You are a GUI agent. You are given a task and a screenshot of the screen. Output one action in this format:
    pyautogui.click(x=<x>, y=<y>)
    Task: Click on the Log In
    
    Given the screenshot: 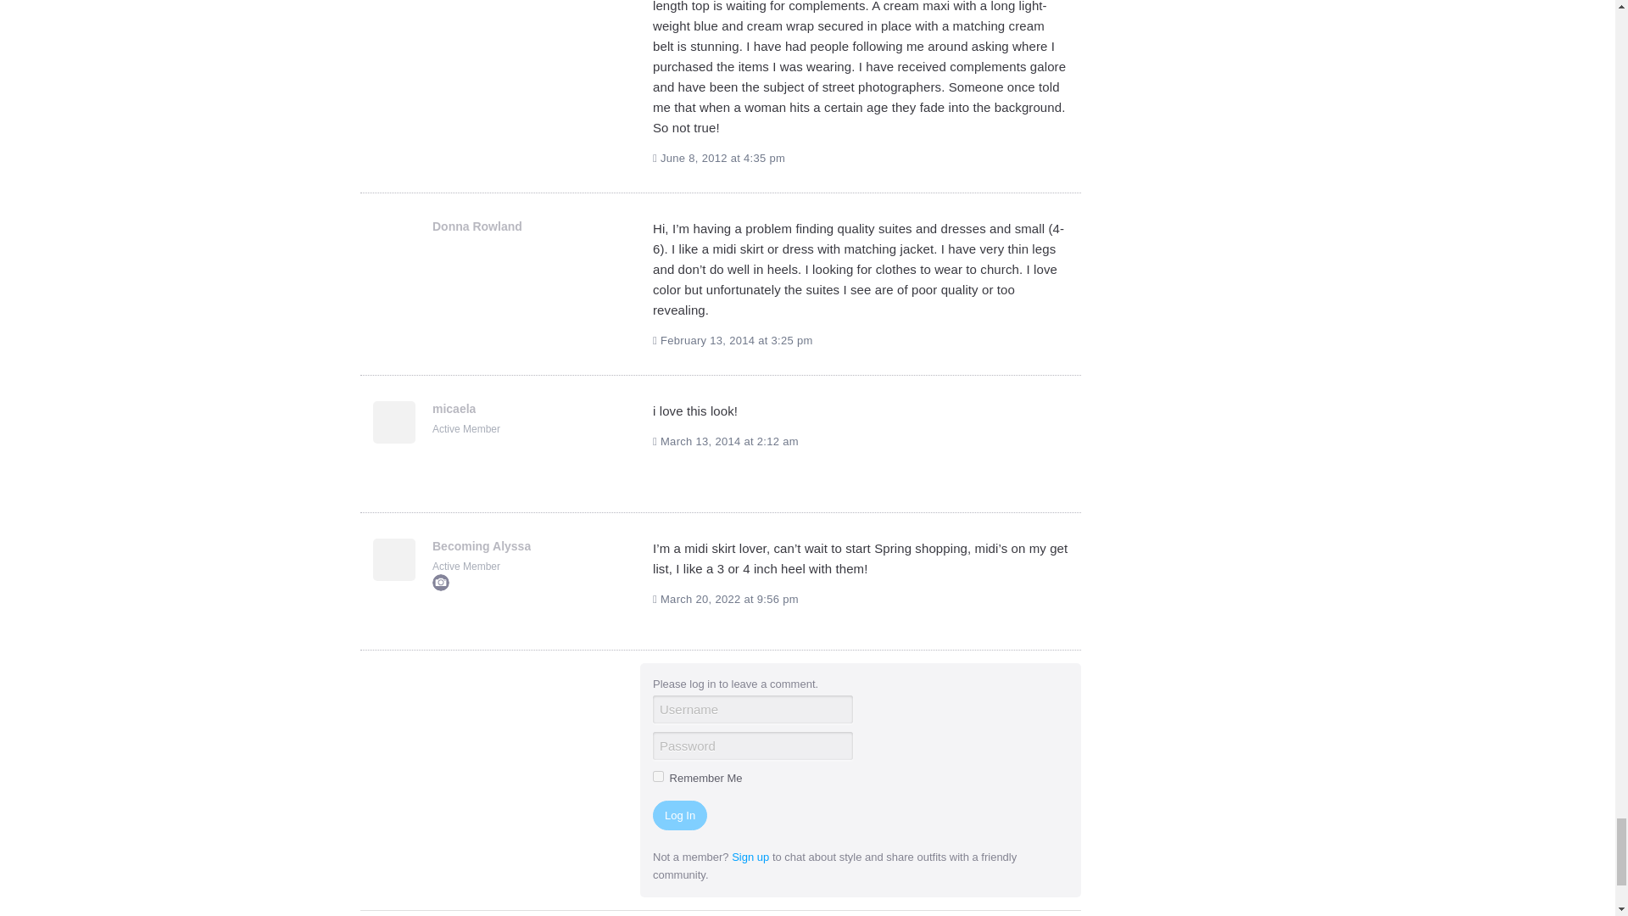 What is the action you would take?
    pyautogui.click(x=679, y=814)
    